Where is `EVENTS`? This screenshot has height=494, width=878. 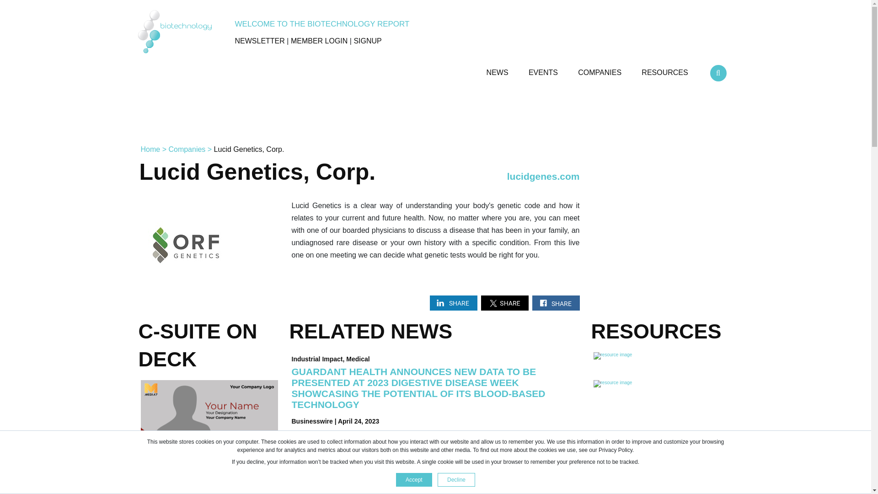 EVENTS is located at coordinates (544, 69).